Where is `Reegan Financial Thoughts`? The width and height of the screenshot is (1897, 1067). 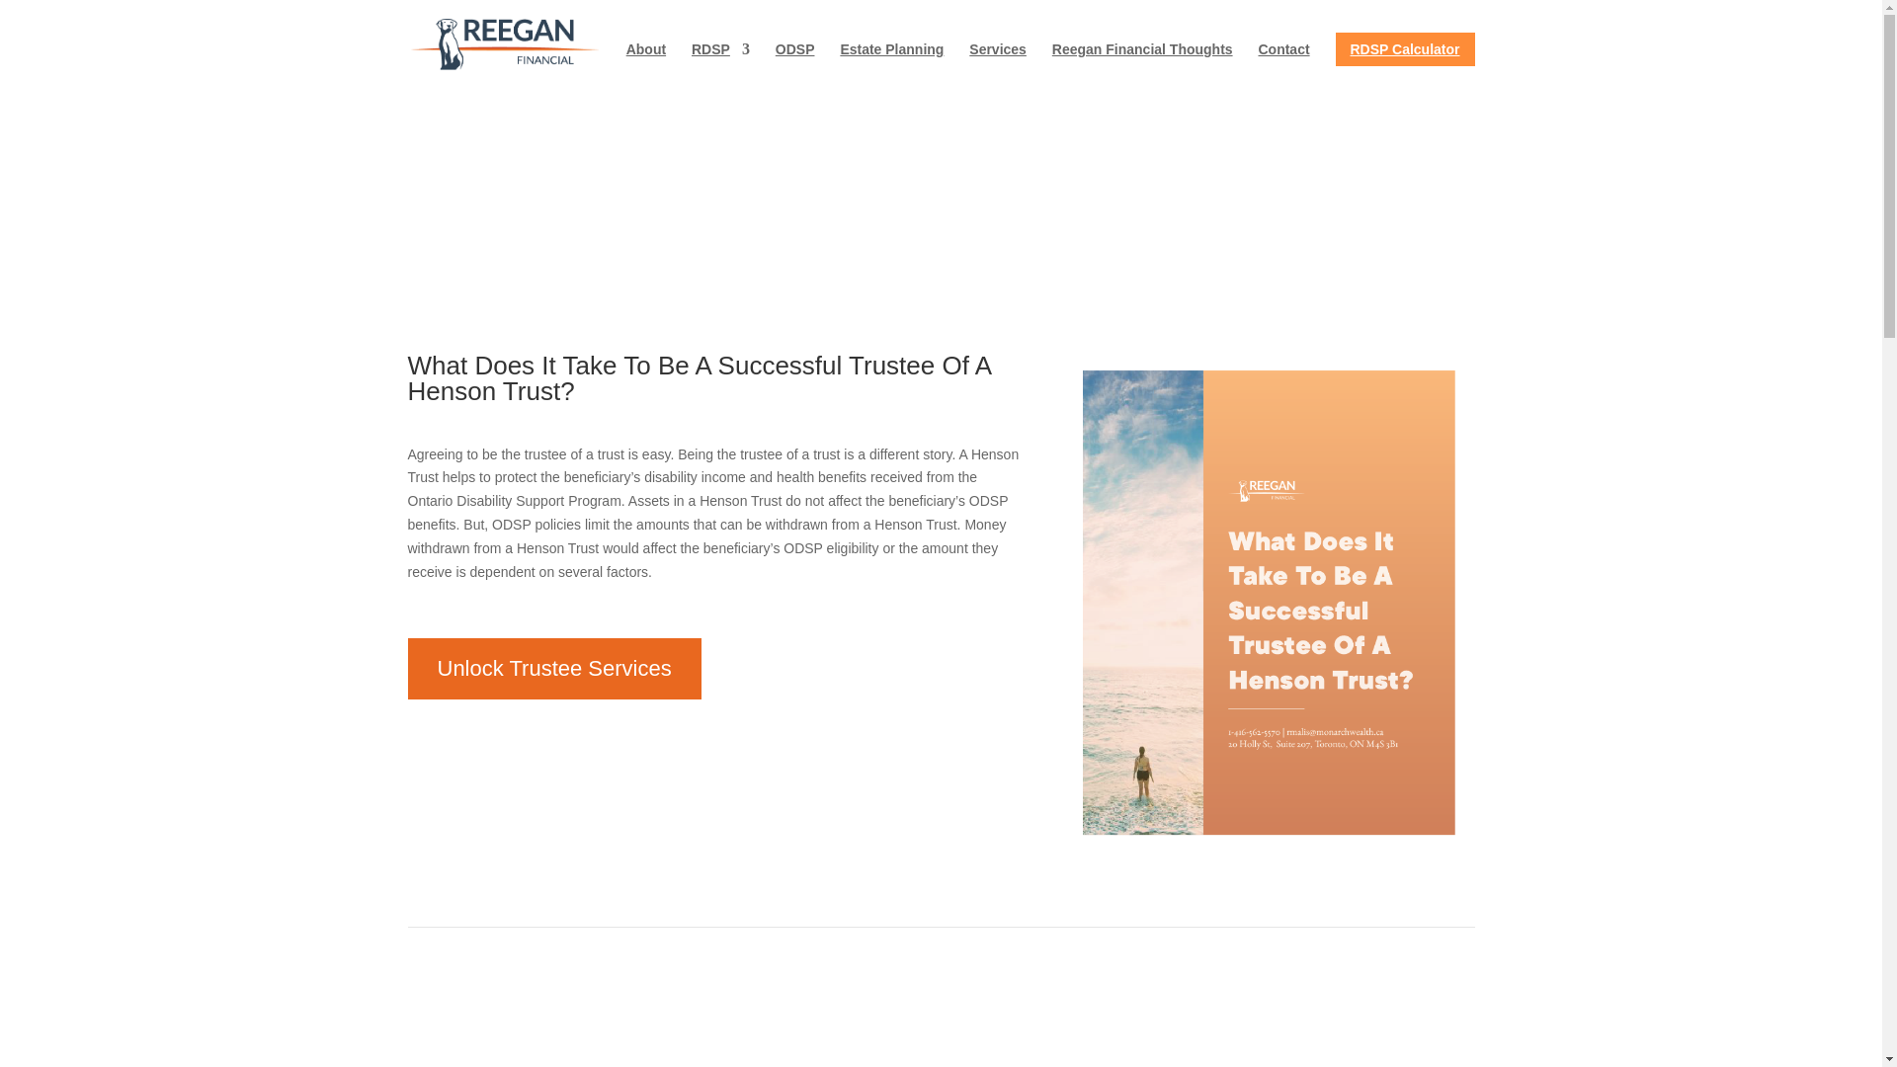 Reegan Financial Thoughts is located at coordinates (1142, 65).